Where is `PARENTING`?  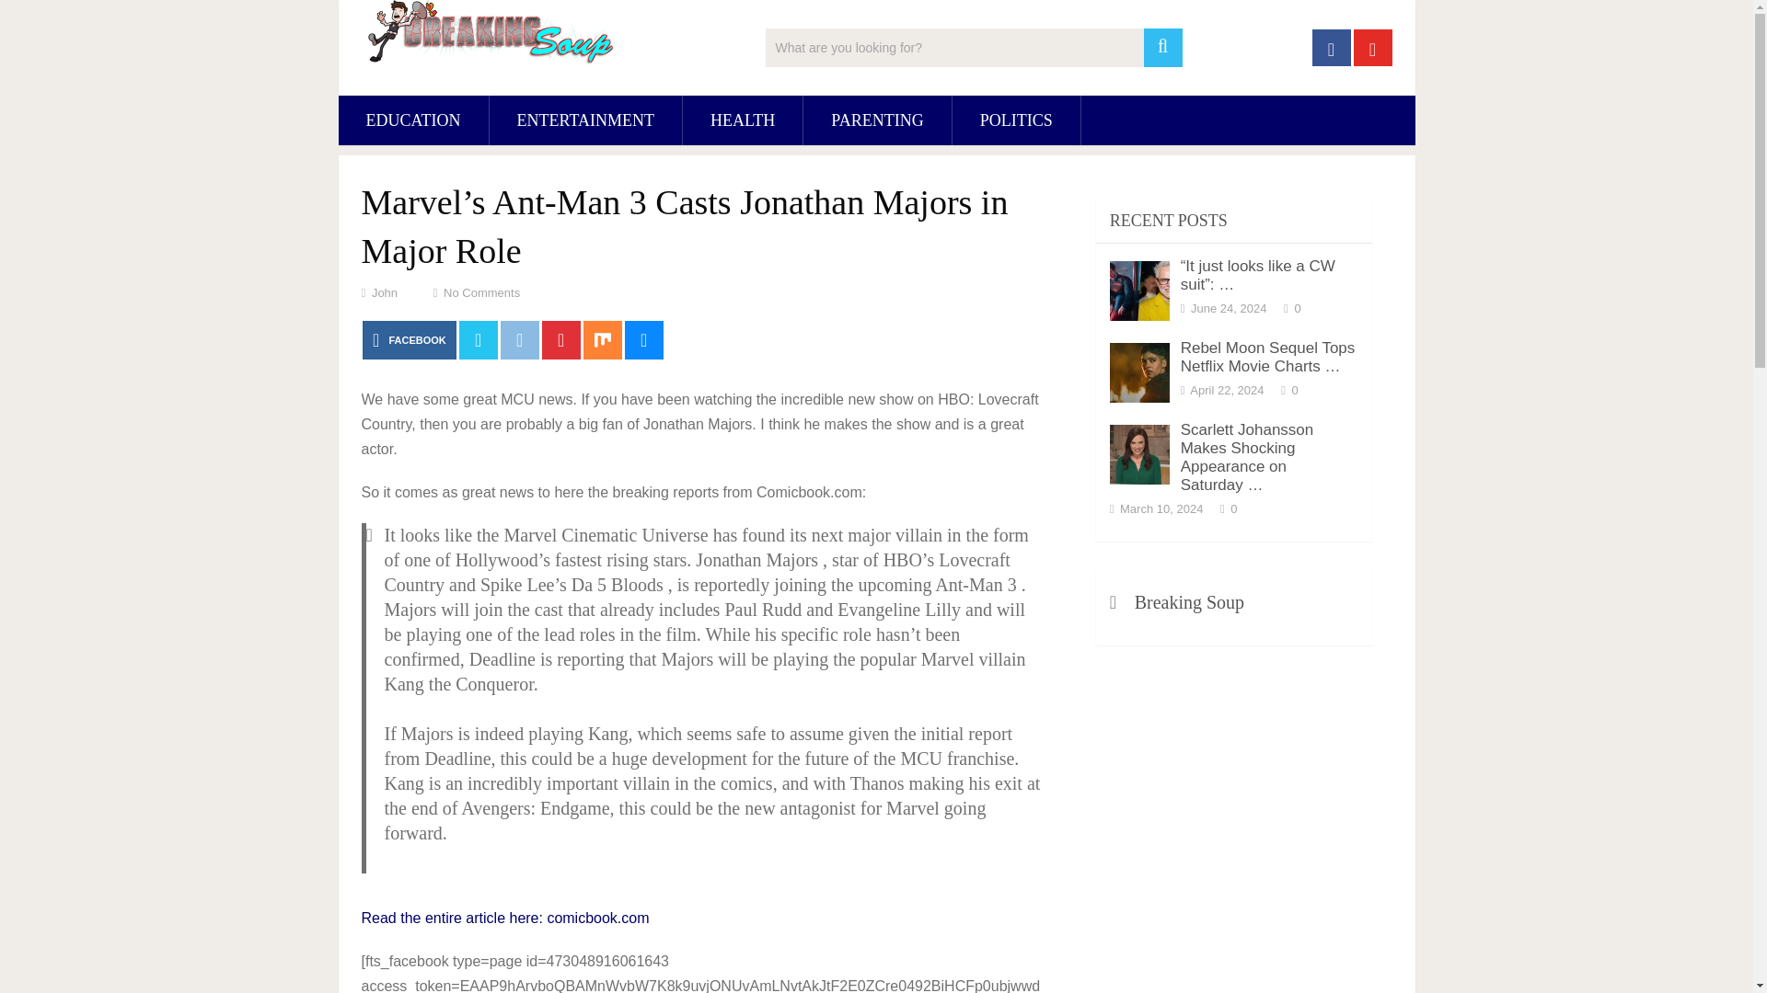
PARENTING is located at coordinates (876, 120).